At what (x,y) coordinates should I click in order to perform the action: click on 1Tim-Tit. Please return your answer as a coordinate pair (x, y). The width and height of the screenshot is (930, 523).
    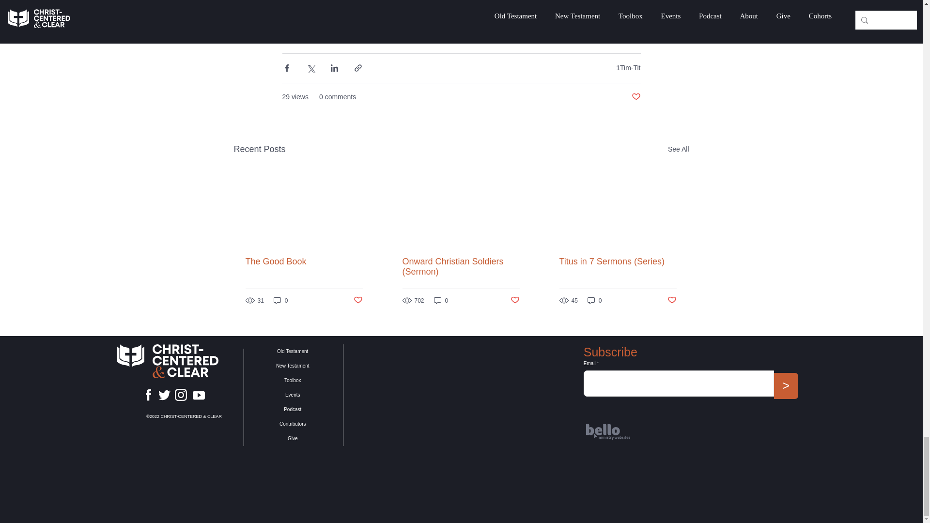
    Looking at the image, I should click on (628, 67).